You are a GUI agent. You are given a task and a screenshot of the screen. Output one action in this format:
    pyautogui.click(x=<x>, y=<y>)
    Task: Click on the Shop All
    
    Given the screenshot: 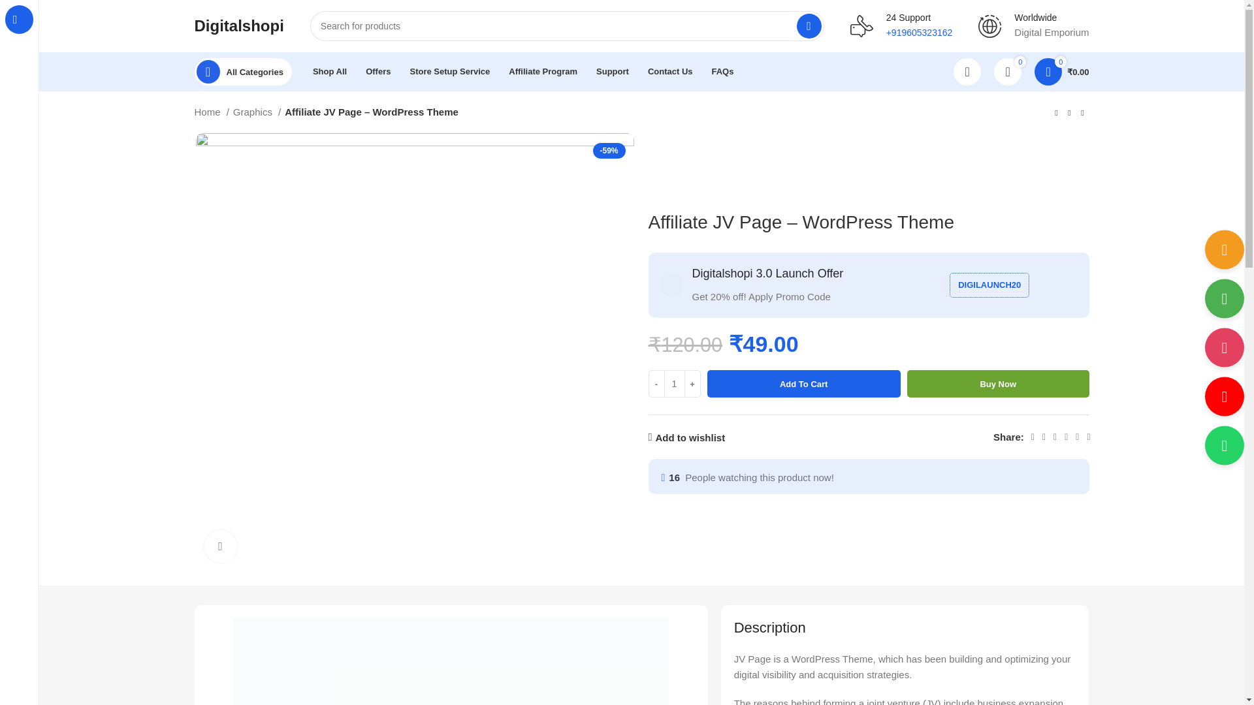 What is the action you would take?
    pyautogui.click(x=329, y=71)
    